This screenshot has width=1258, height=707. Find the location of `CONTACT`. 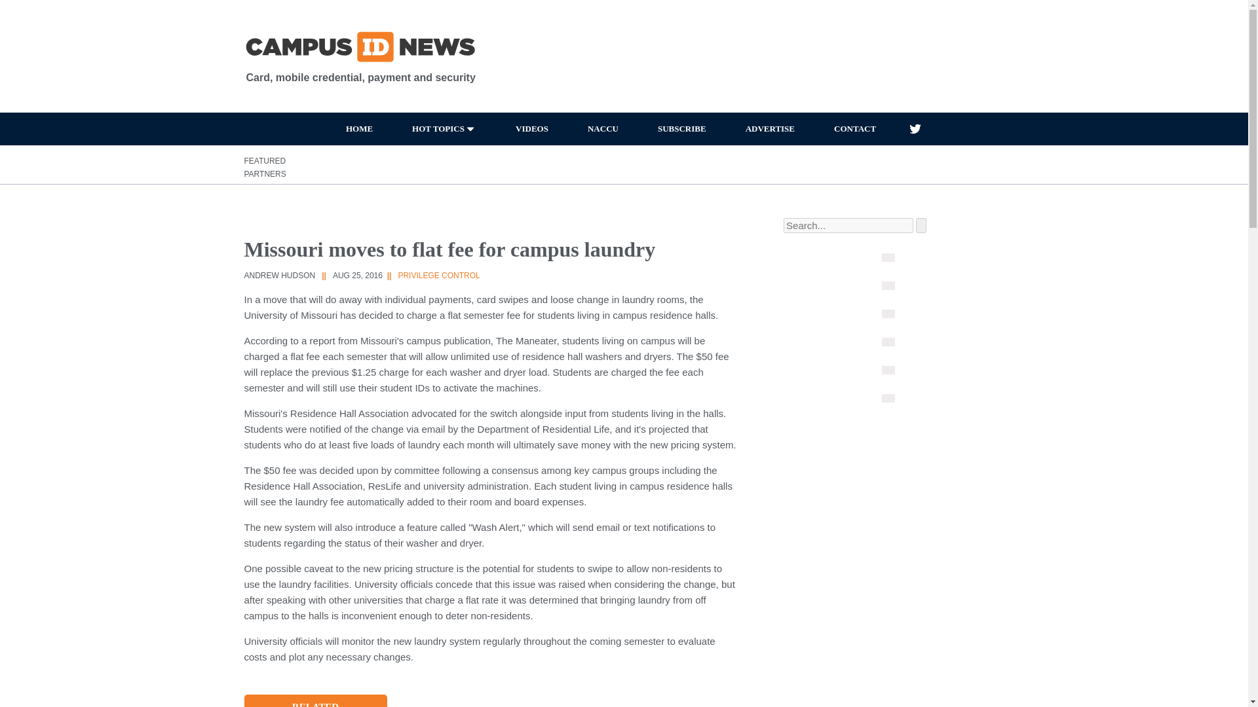

CONTACT is located at coordinates (854, 129).